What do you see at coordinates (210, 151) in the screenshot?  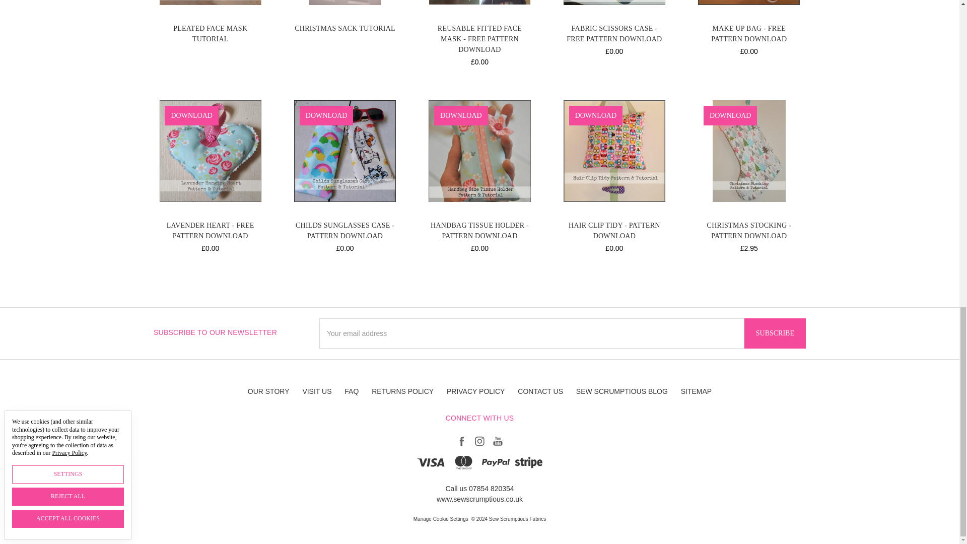 I see `Sew Scrumptious - Lavender Heart - Pattern Download` at bounding box center [210, 151].